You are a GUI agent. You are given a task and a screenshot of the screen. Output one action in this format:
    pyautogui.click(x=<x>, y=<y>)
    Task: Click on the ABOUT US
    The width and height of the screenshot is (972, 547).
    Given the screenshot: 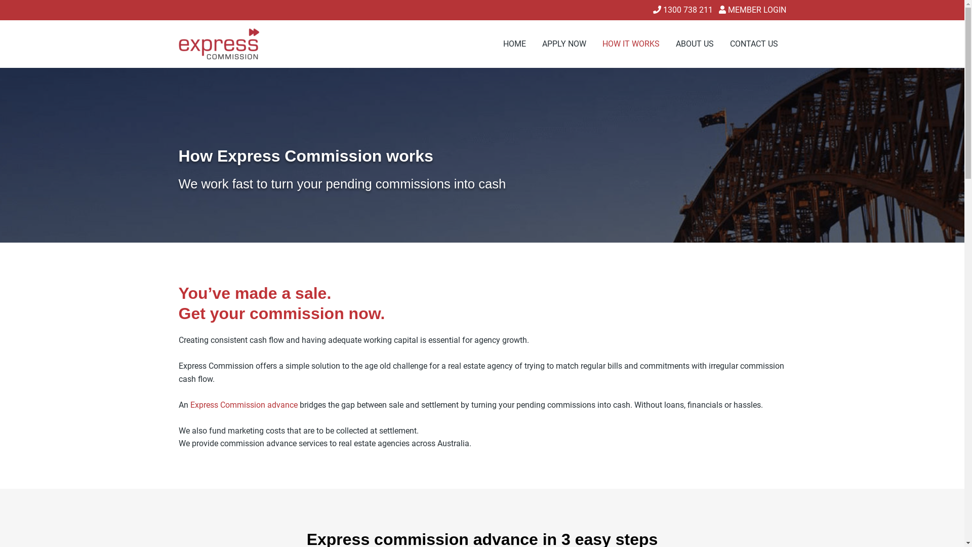 What is the action you would take?
    pyautogui.click(x=695, y=44)
    